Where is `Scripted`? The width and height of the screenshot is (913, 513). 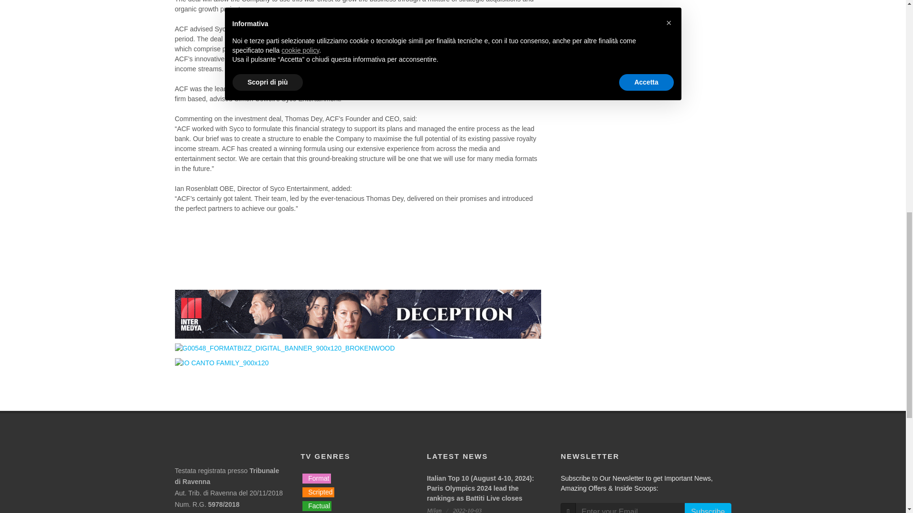
Scripted is located at coordinates (318, 492).